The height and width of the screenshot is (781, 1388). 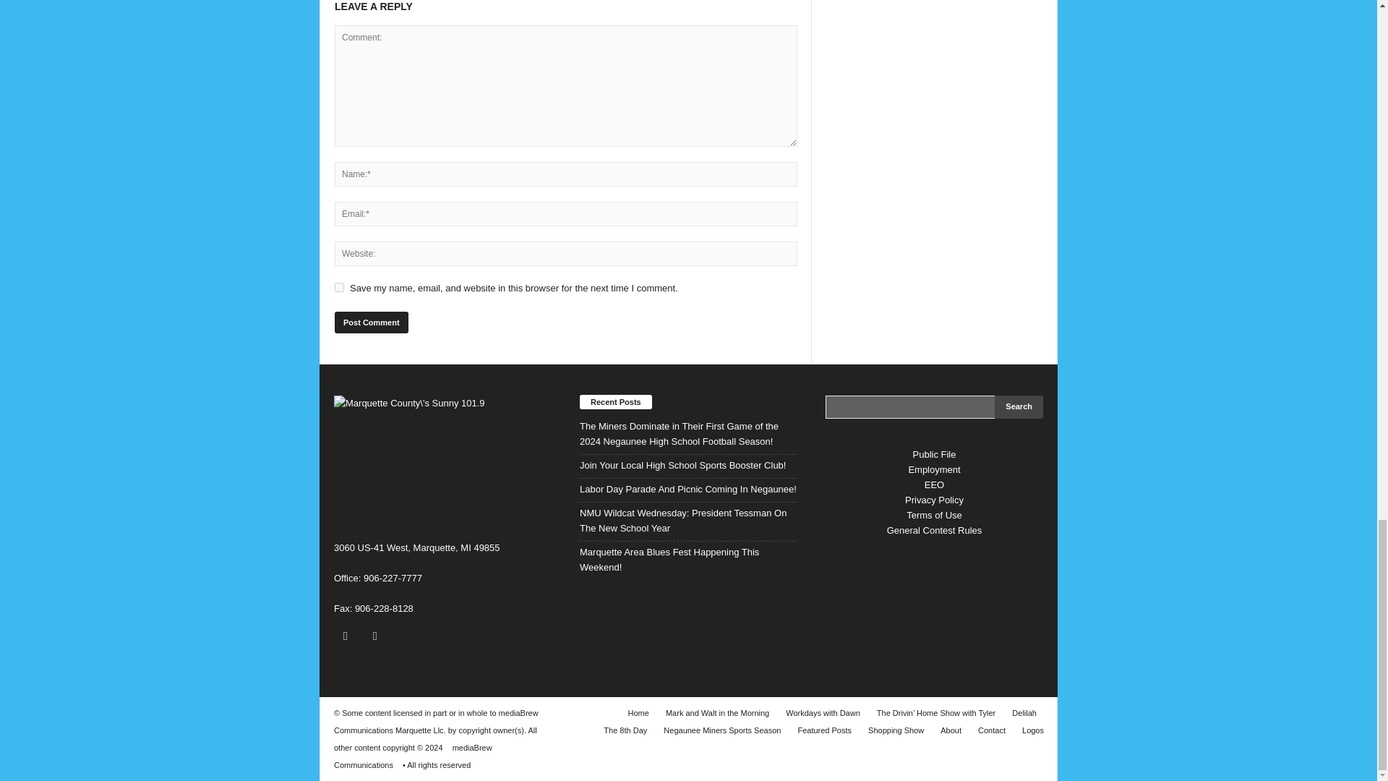 What do you see at coordinates (339, 286) in the screenshot?
I see `yes` at bounding box center [339, 286].